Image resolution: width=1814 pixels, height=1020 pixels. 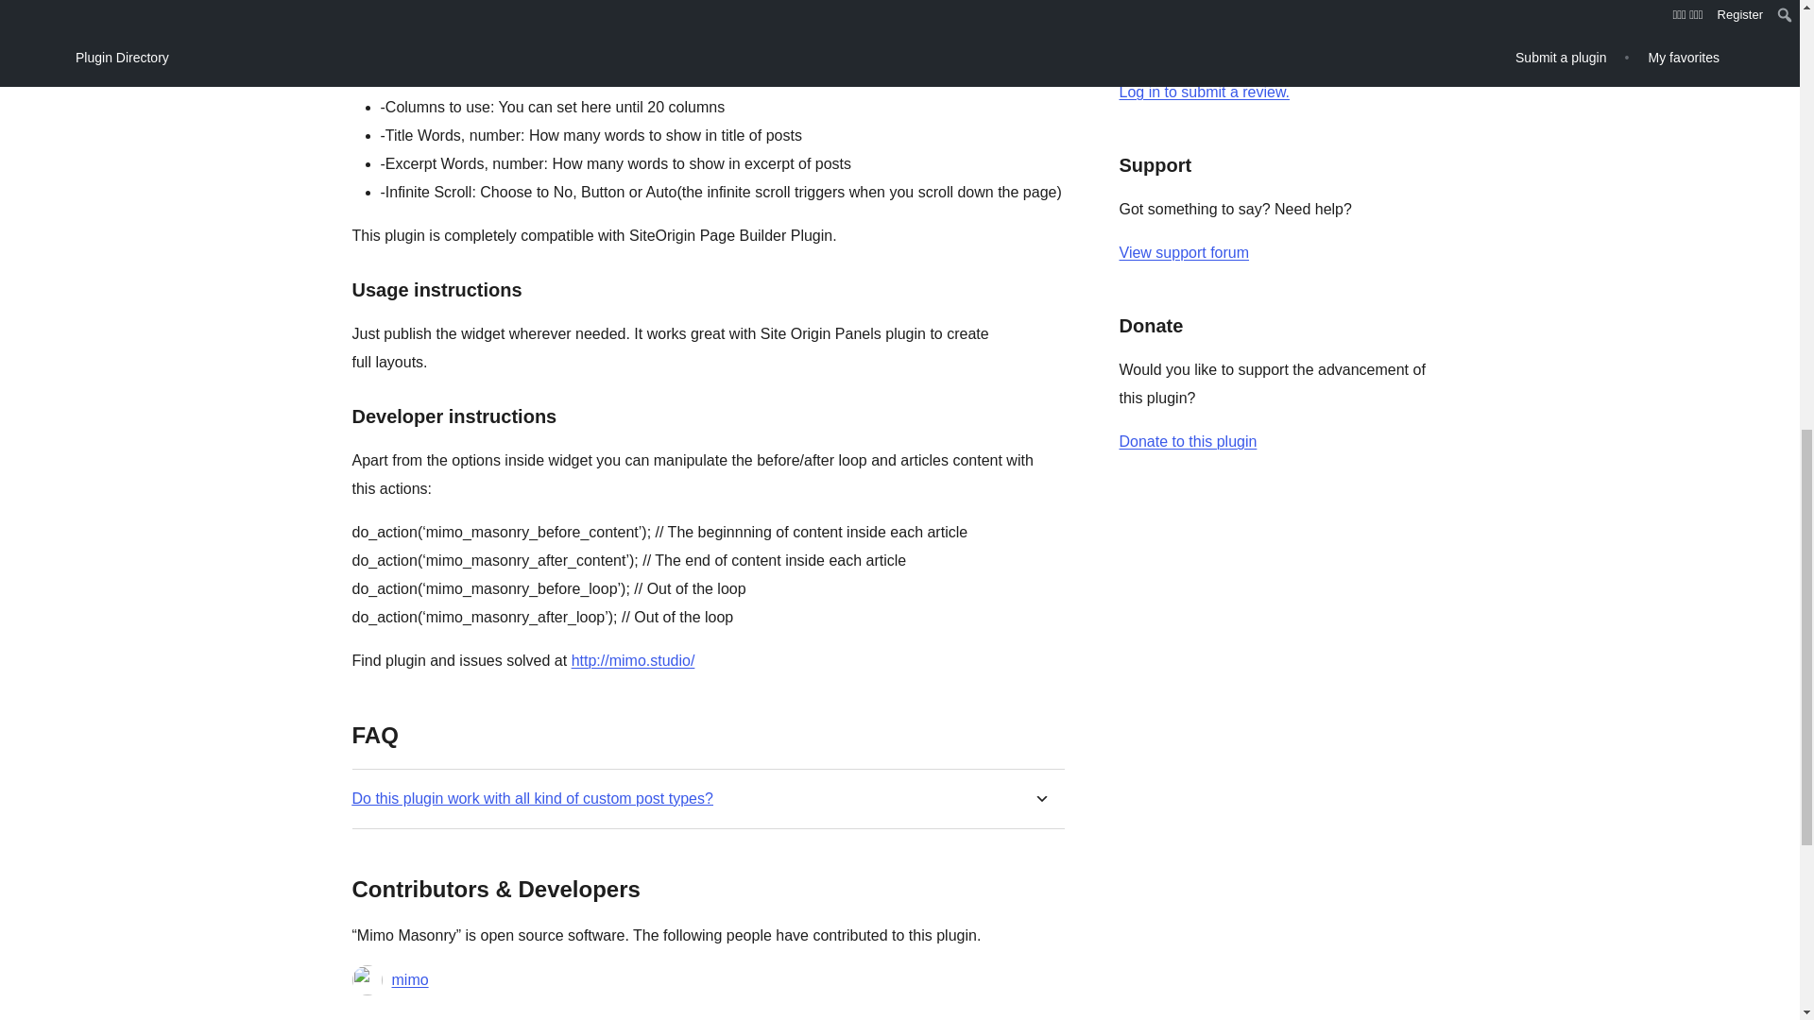 What do you see at coordinates (1204, 91) in the screenshot?
I see `Log in to WordPress.org` at bounding box center [1204, 91].